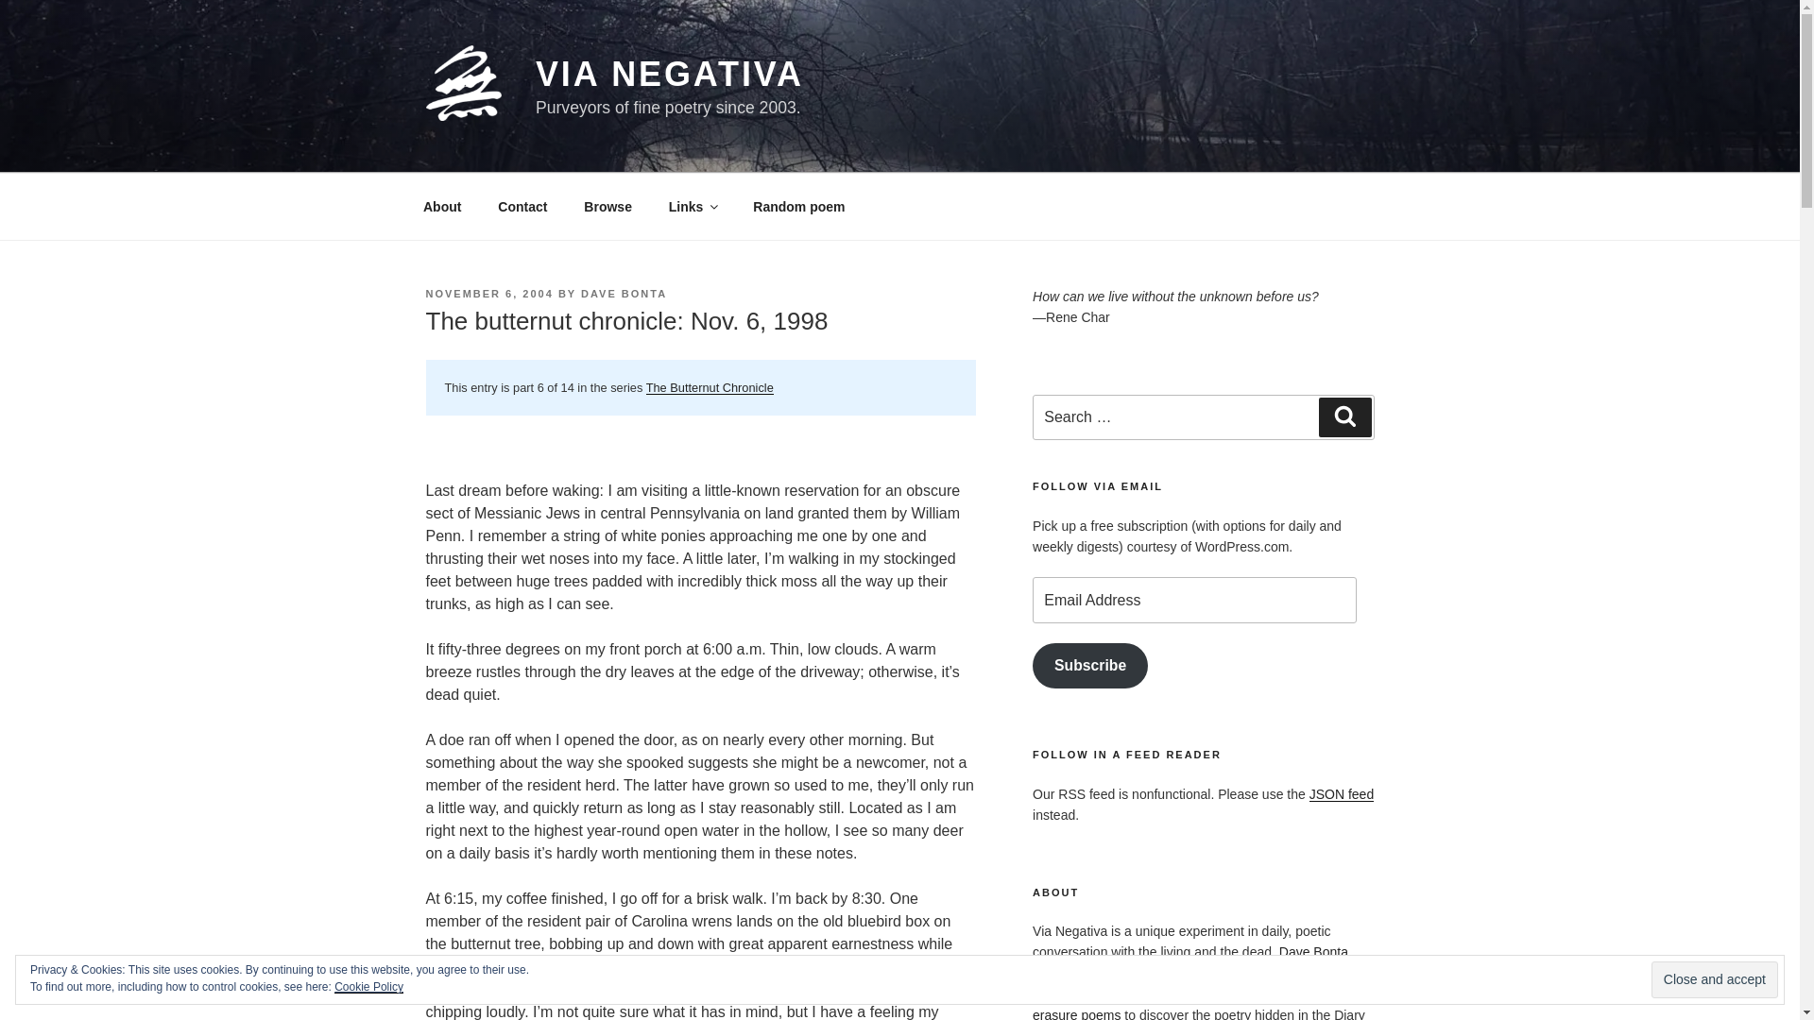 The image size is (1814, 1020). Describe the element at coordinates (1714, 980) in the screenshot. I see `Close and accept` at that location.